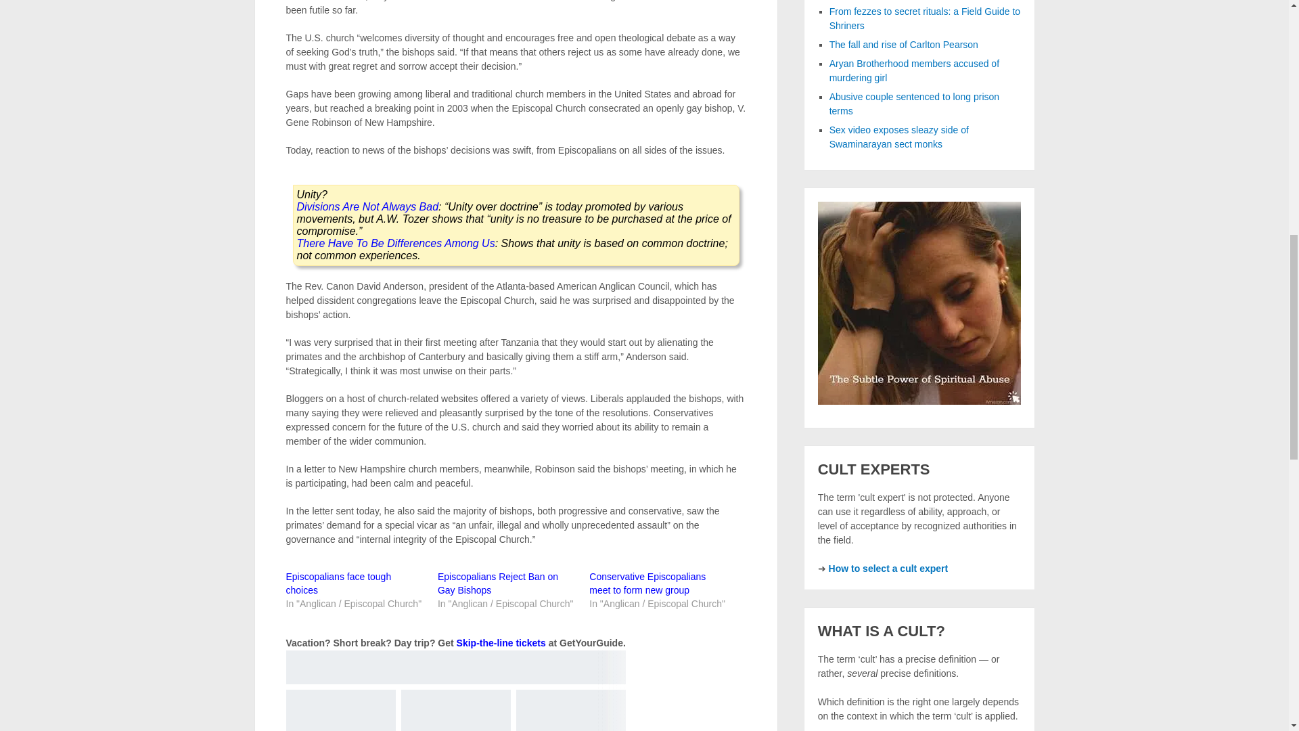  Describe the element at coordinates (647, 583) in the screenshot. I see `Conservative Episcopalians meet to form new group` at that location.